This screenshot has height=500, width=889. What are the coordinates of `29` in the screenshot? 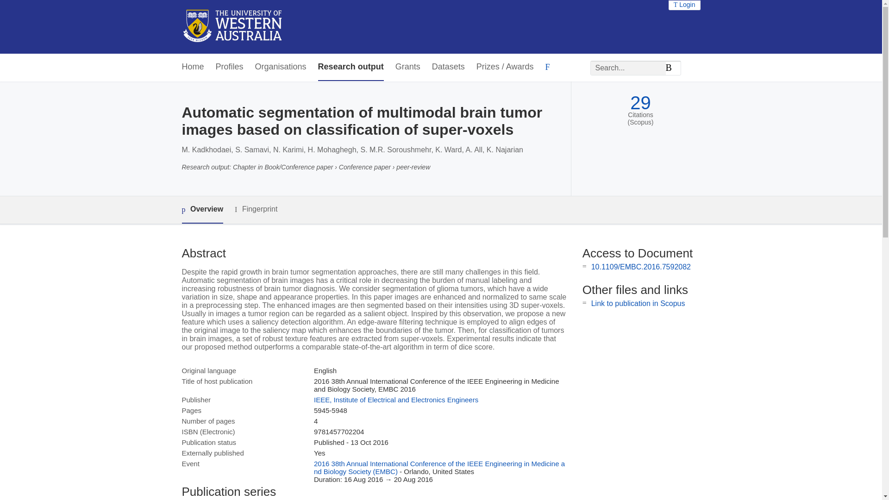 It's located at (640, 103).